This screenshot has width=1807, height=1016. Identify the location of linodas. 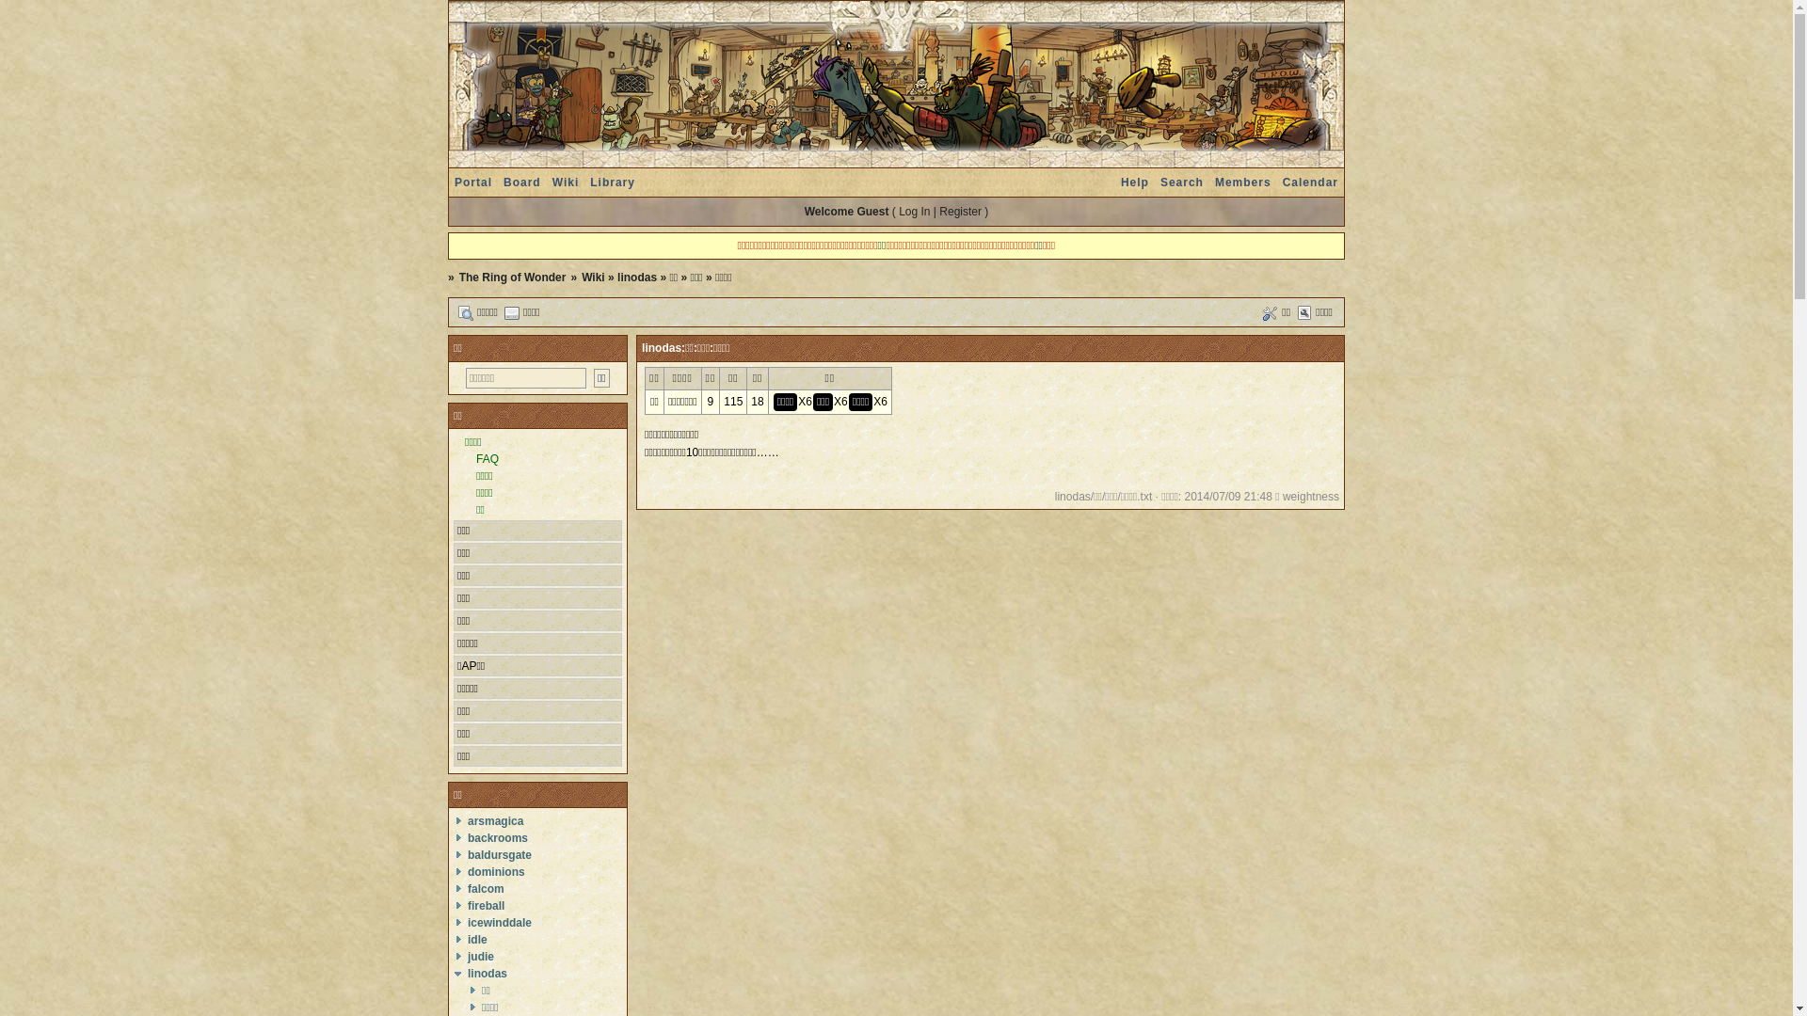
(637, 278).